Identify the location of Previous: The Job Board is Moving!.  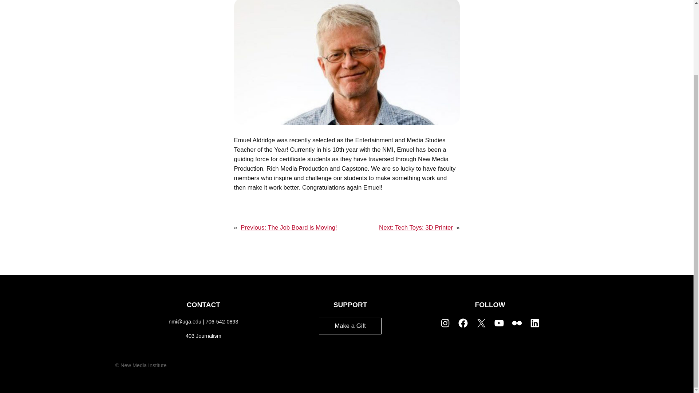
(288, 227).